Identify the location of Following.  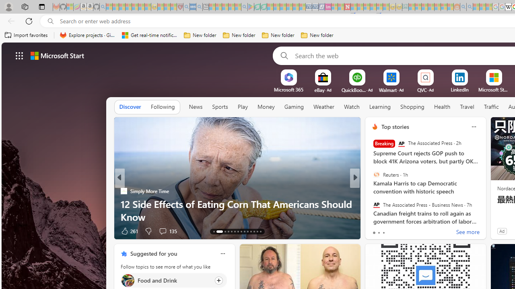
(163, 107).